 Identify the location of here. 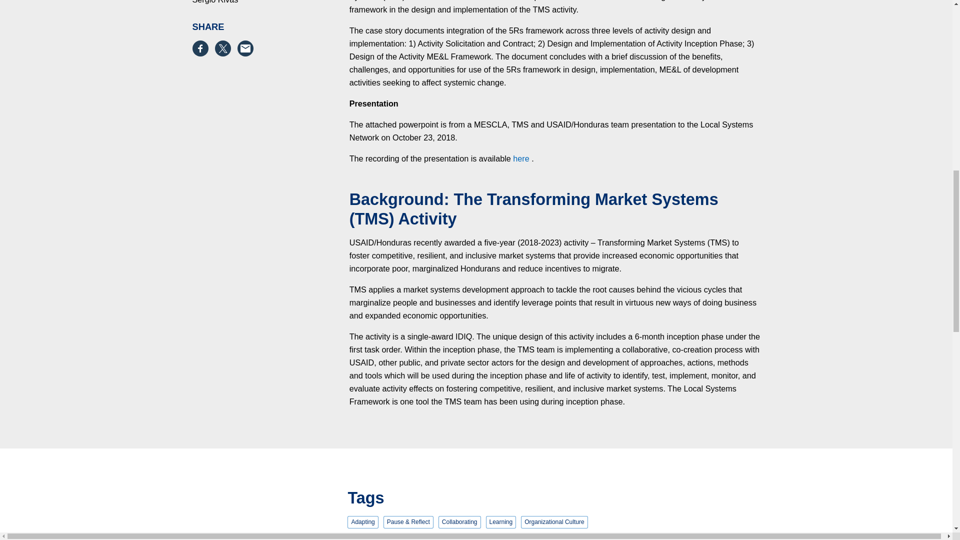
(520, 158).